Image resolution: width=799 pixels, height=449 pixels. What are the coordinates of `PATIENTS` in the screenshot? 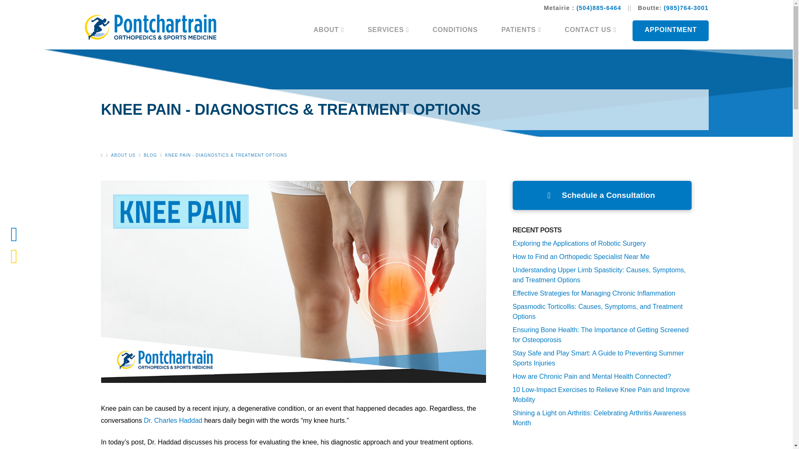 It's located at (521, 31).